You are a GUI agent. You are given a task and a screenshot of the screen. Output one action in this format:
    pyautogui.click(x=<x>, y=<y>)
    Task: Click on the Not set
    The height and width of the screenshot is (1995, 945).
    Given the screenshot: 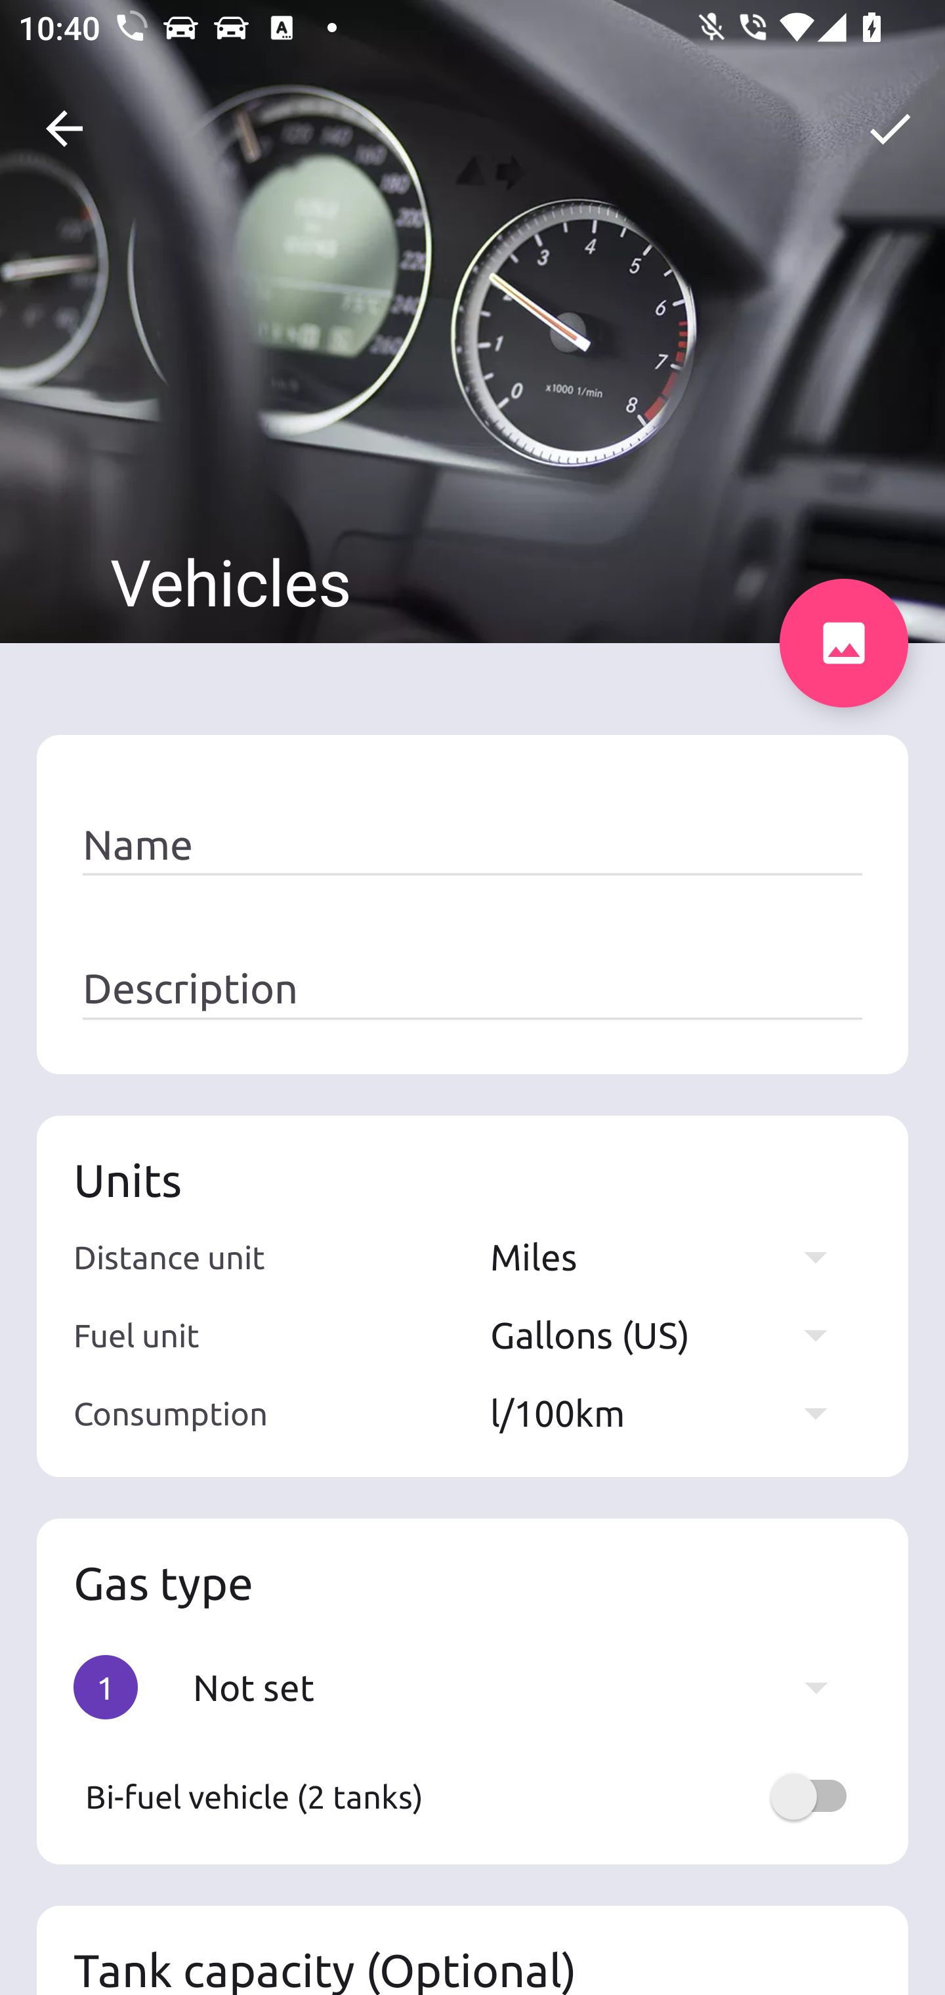 What is the action you would take?
    pyautogui.click(x=522, y=1687)
    